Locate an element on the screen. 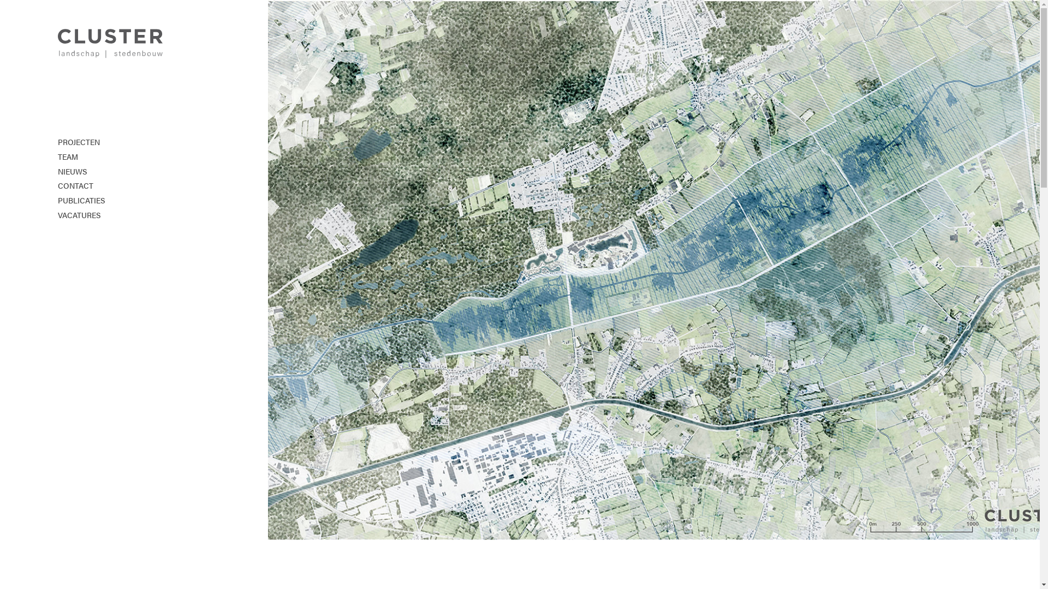  PUBLICATIES is located at coordinates (110, 201).